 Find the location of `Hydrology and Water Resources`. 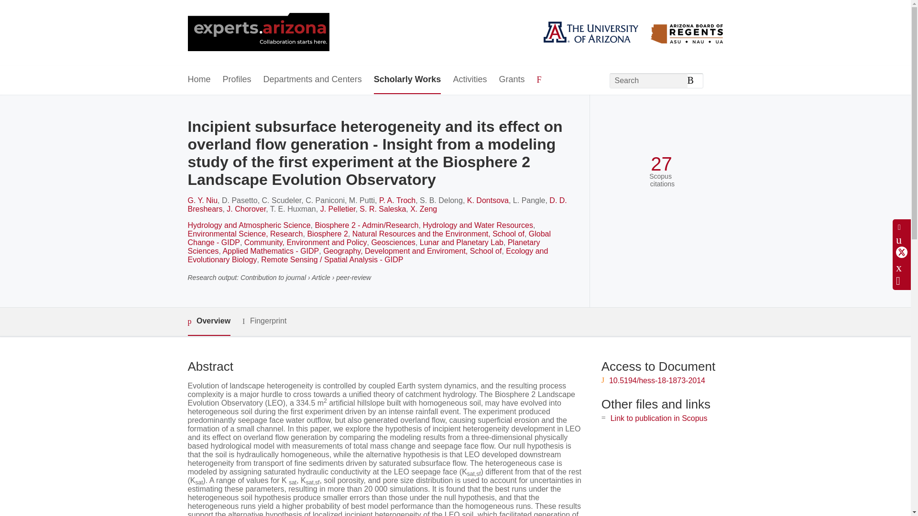

Hydrology and Water Resources is located at coordinates (478, 225).